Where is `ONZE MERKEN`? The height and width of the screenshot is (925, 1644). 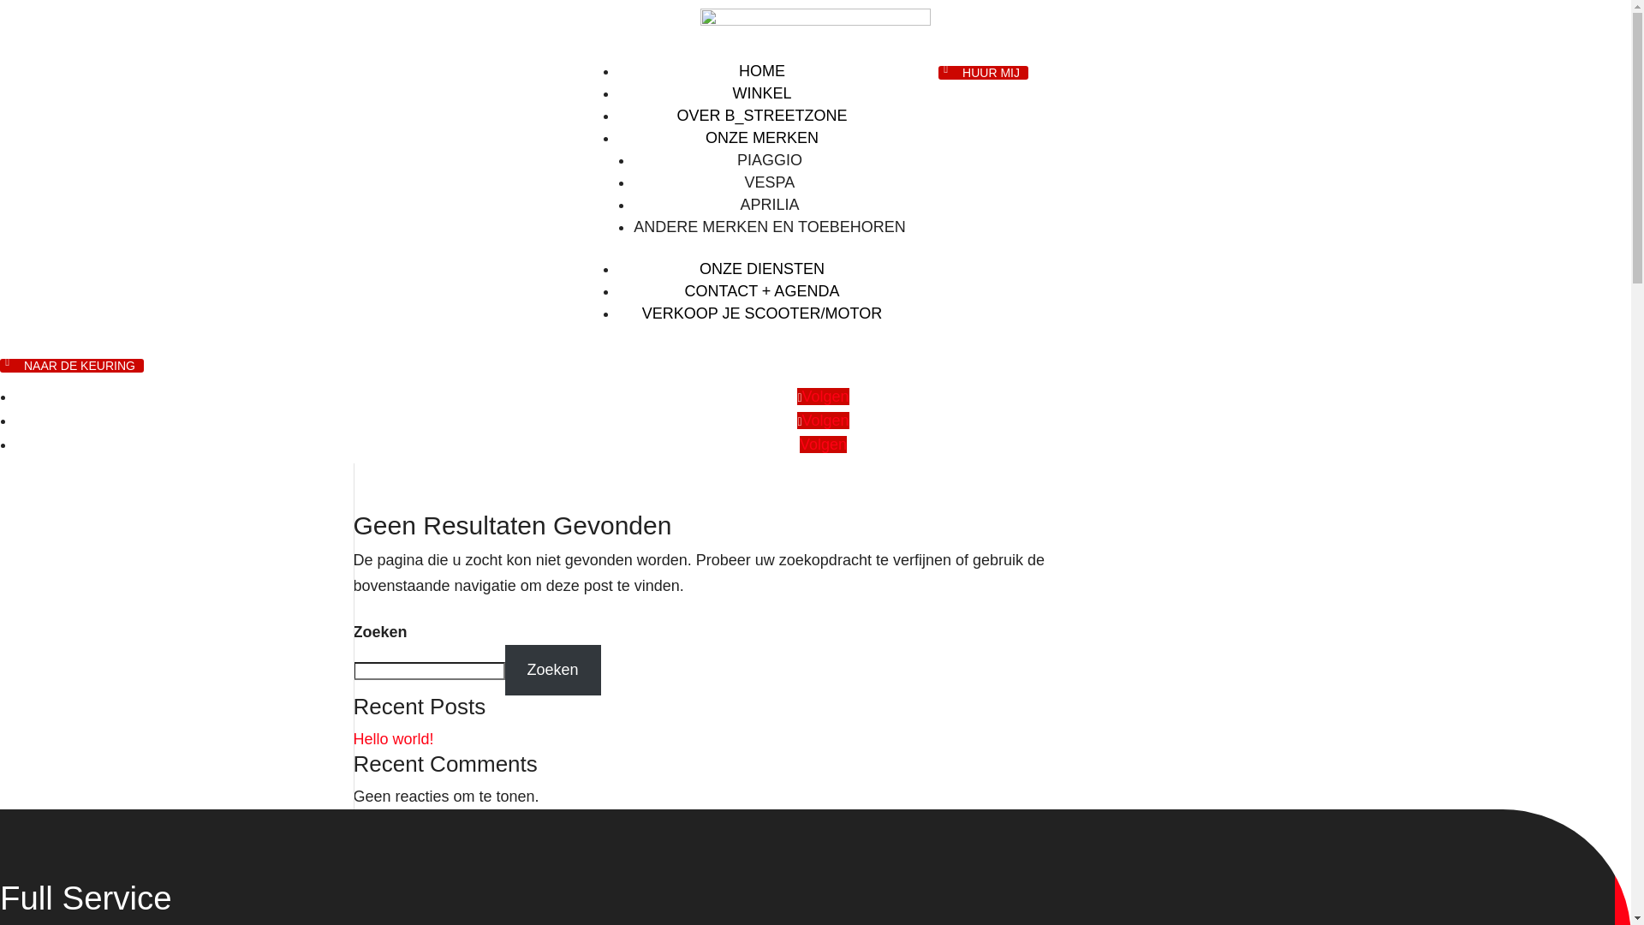 ONZE MERKEN is located at coordinates (762, 138).